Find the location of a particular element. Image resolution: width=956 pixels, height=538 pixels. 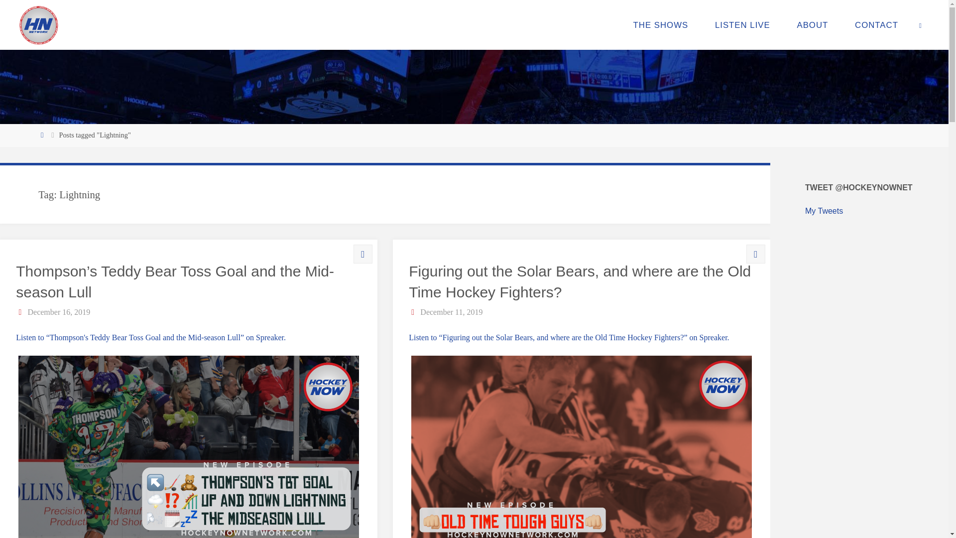

LISTEN LIVE is located at coordinates (743, 25).